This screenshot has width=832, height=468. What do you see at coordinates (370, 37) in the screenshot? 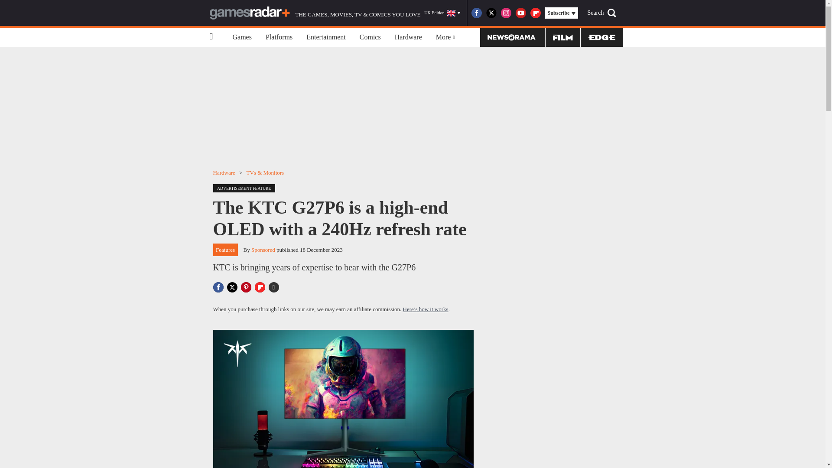
I see `Comics` at bounding box center [370, 37].